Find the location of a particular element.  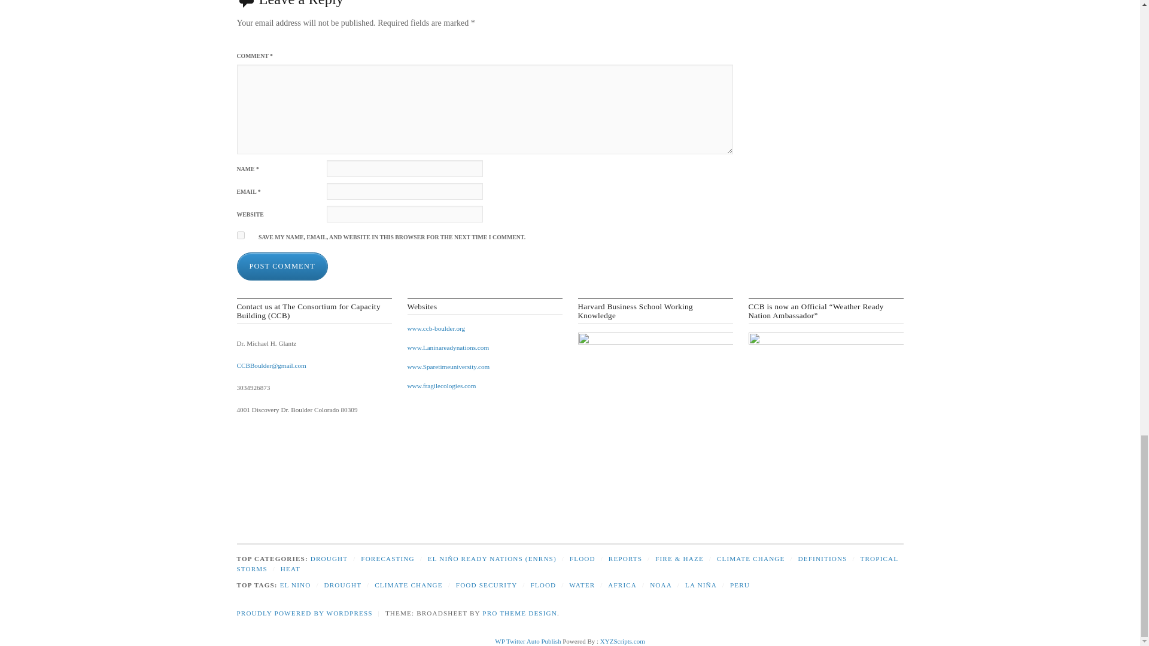

WP Twitter Auto Publish is located at coordinates (528, 641).